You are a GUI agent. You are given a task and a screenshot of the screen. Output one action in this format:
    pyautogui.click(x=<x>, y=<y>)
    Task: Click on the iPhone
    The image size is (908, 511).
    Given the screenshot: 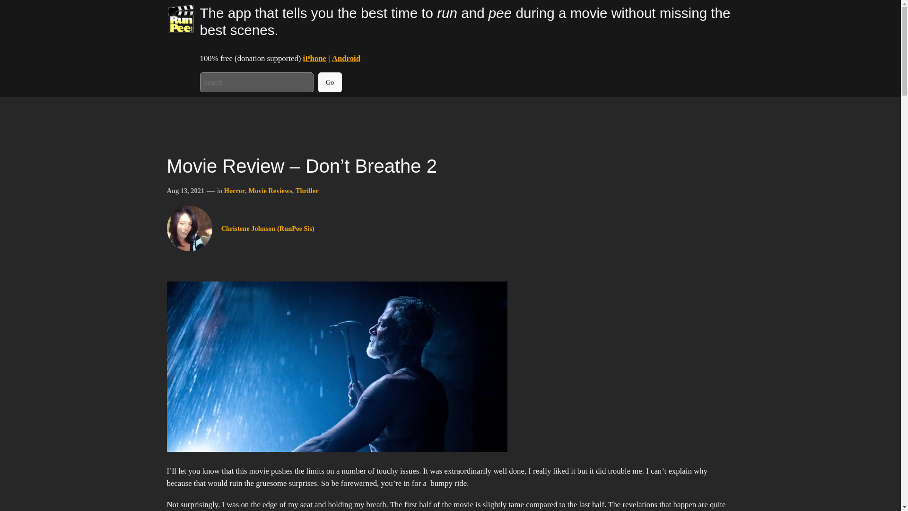 What is the action you would take?
    pyautogui.click(x=314, y=58)
    